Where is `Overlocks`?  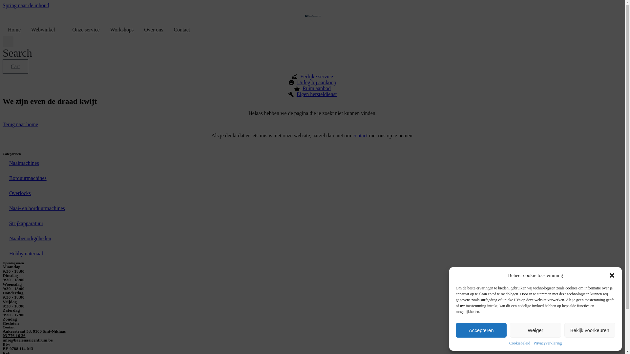
Overlocks is located at coordinates (312, 193).